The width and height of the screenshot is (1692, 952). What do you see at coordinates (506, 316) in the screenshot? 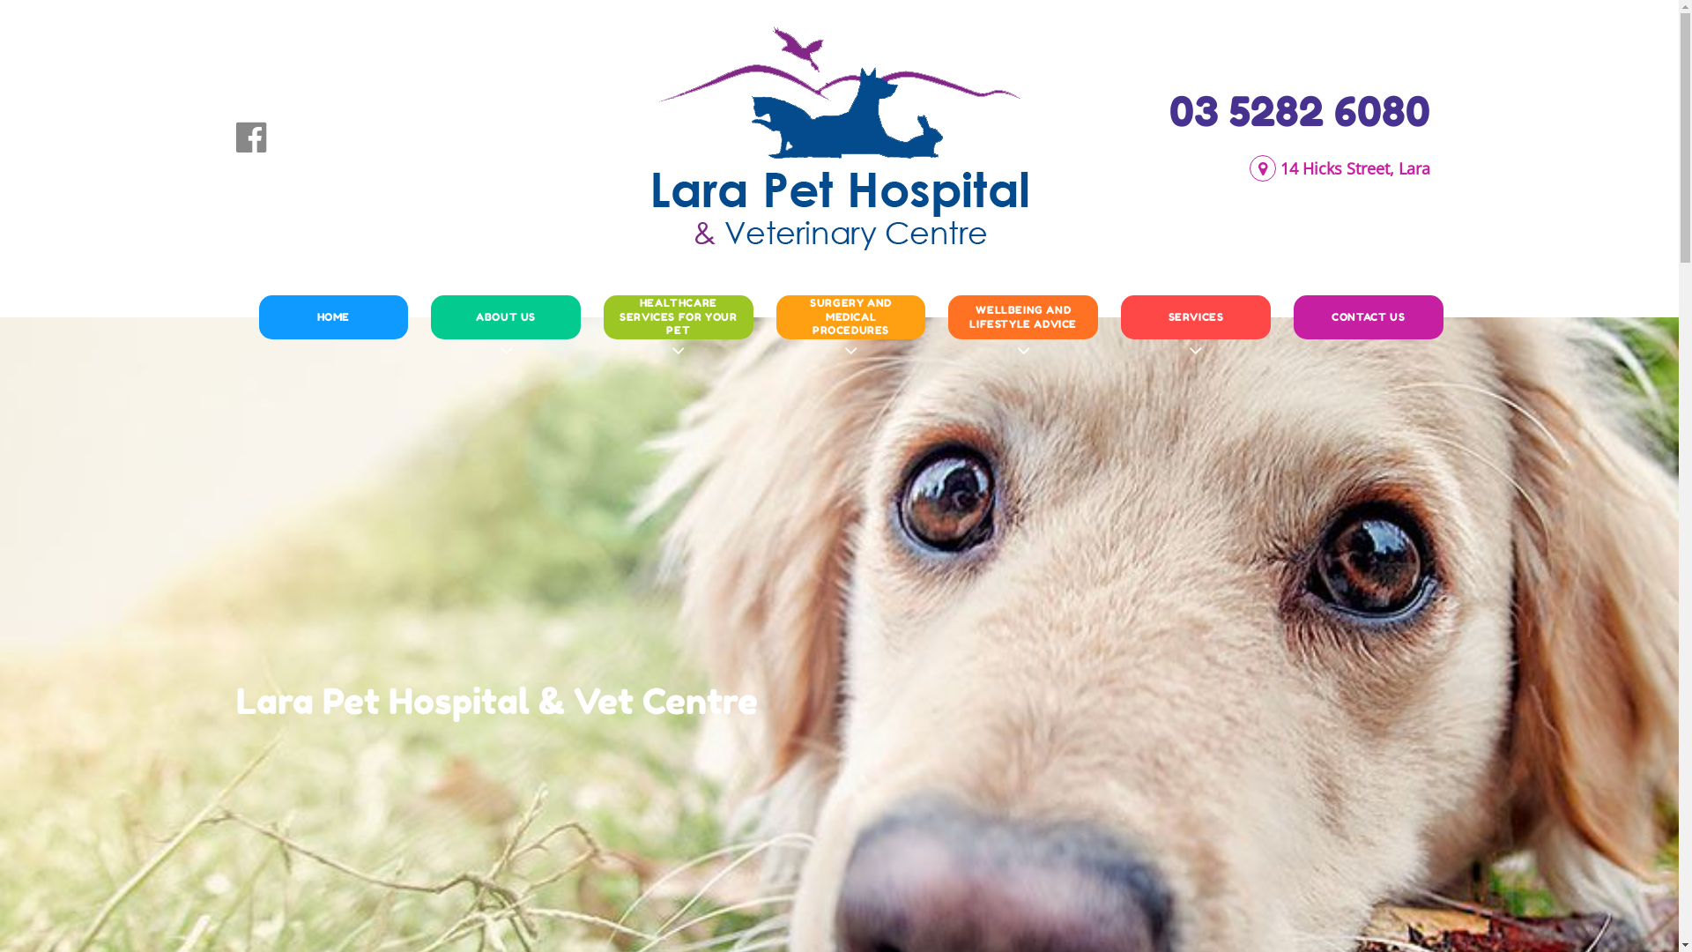
I see `ABOUT US` at bounding box center [506, 316].